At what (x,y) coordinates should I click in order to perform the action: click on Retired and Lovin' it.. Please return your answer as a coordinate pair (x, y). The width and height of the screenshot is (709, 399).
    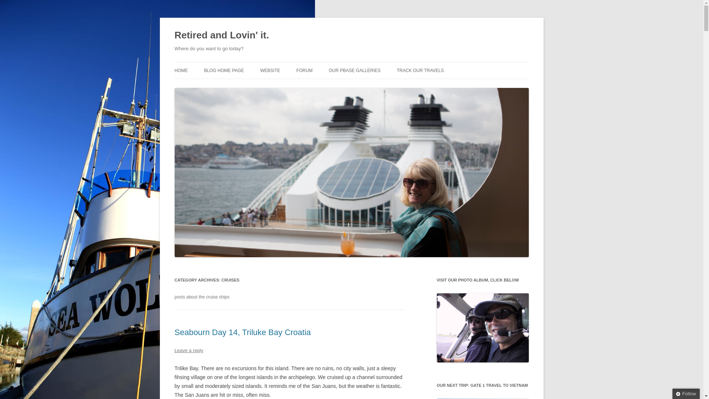
    Looking at the image, I should click on (222, 35).